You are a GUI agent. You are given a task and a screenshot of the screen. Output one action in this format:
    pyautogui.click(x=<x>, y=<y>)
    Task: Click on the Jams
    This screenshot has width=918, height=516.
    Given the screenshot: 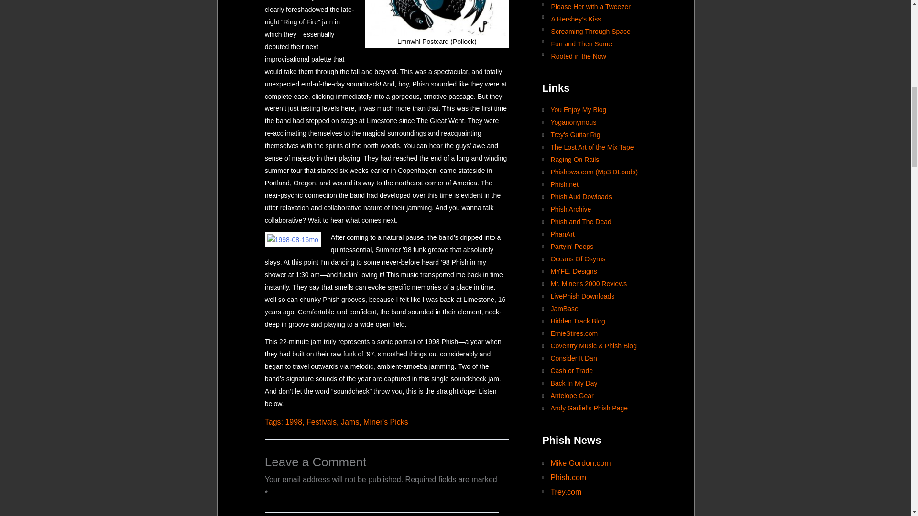 What is the action you would take?
    pyautogui.click(x=350, y=422)
    